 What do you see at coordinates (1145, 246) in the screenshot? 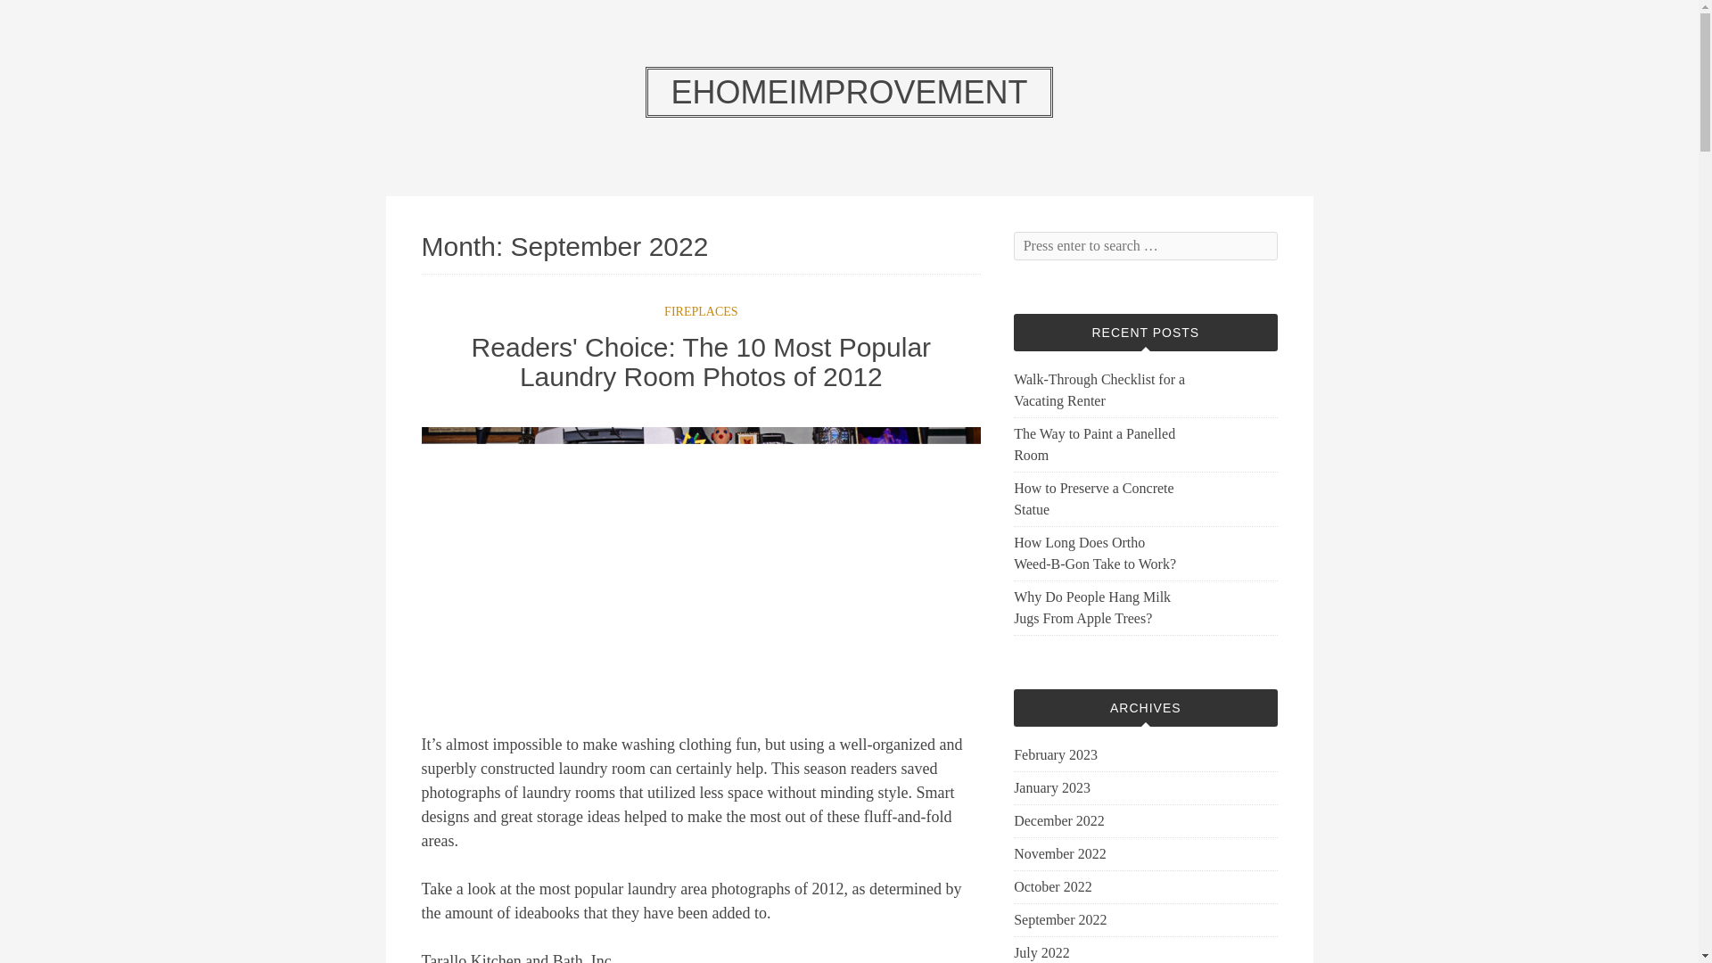
I see `Search for:` at bounding box center [1145, 246].